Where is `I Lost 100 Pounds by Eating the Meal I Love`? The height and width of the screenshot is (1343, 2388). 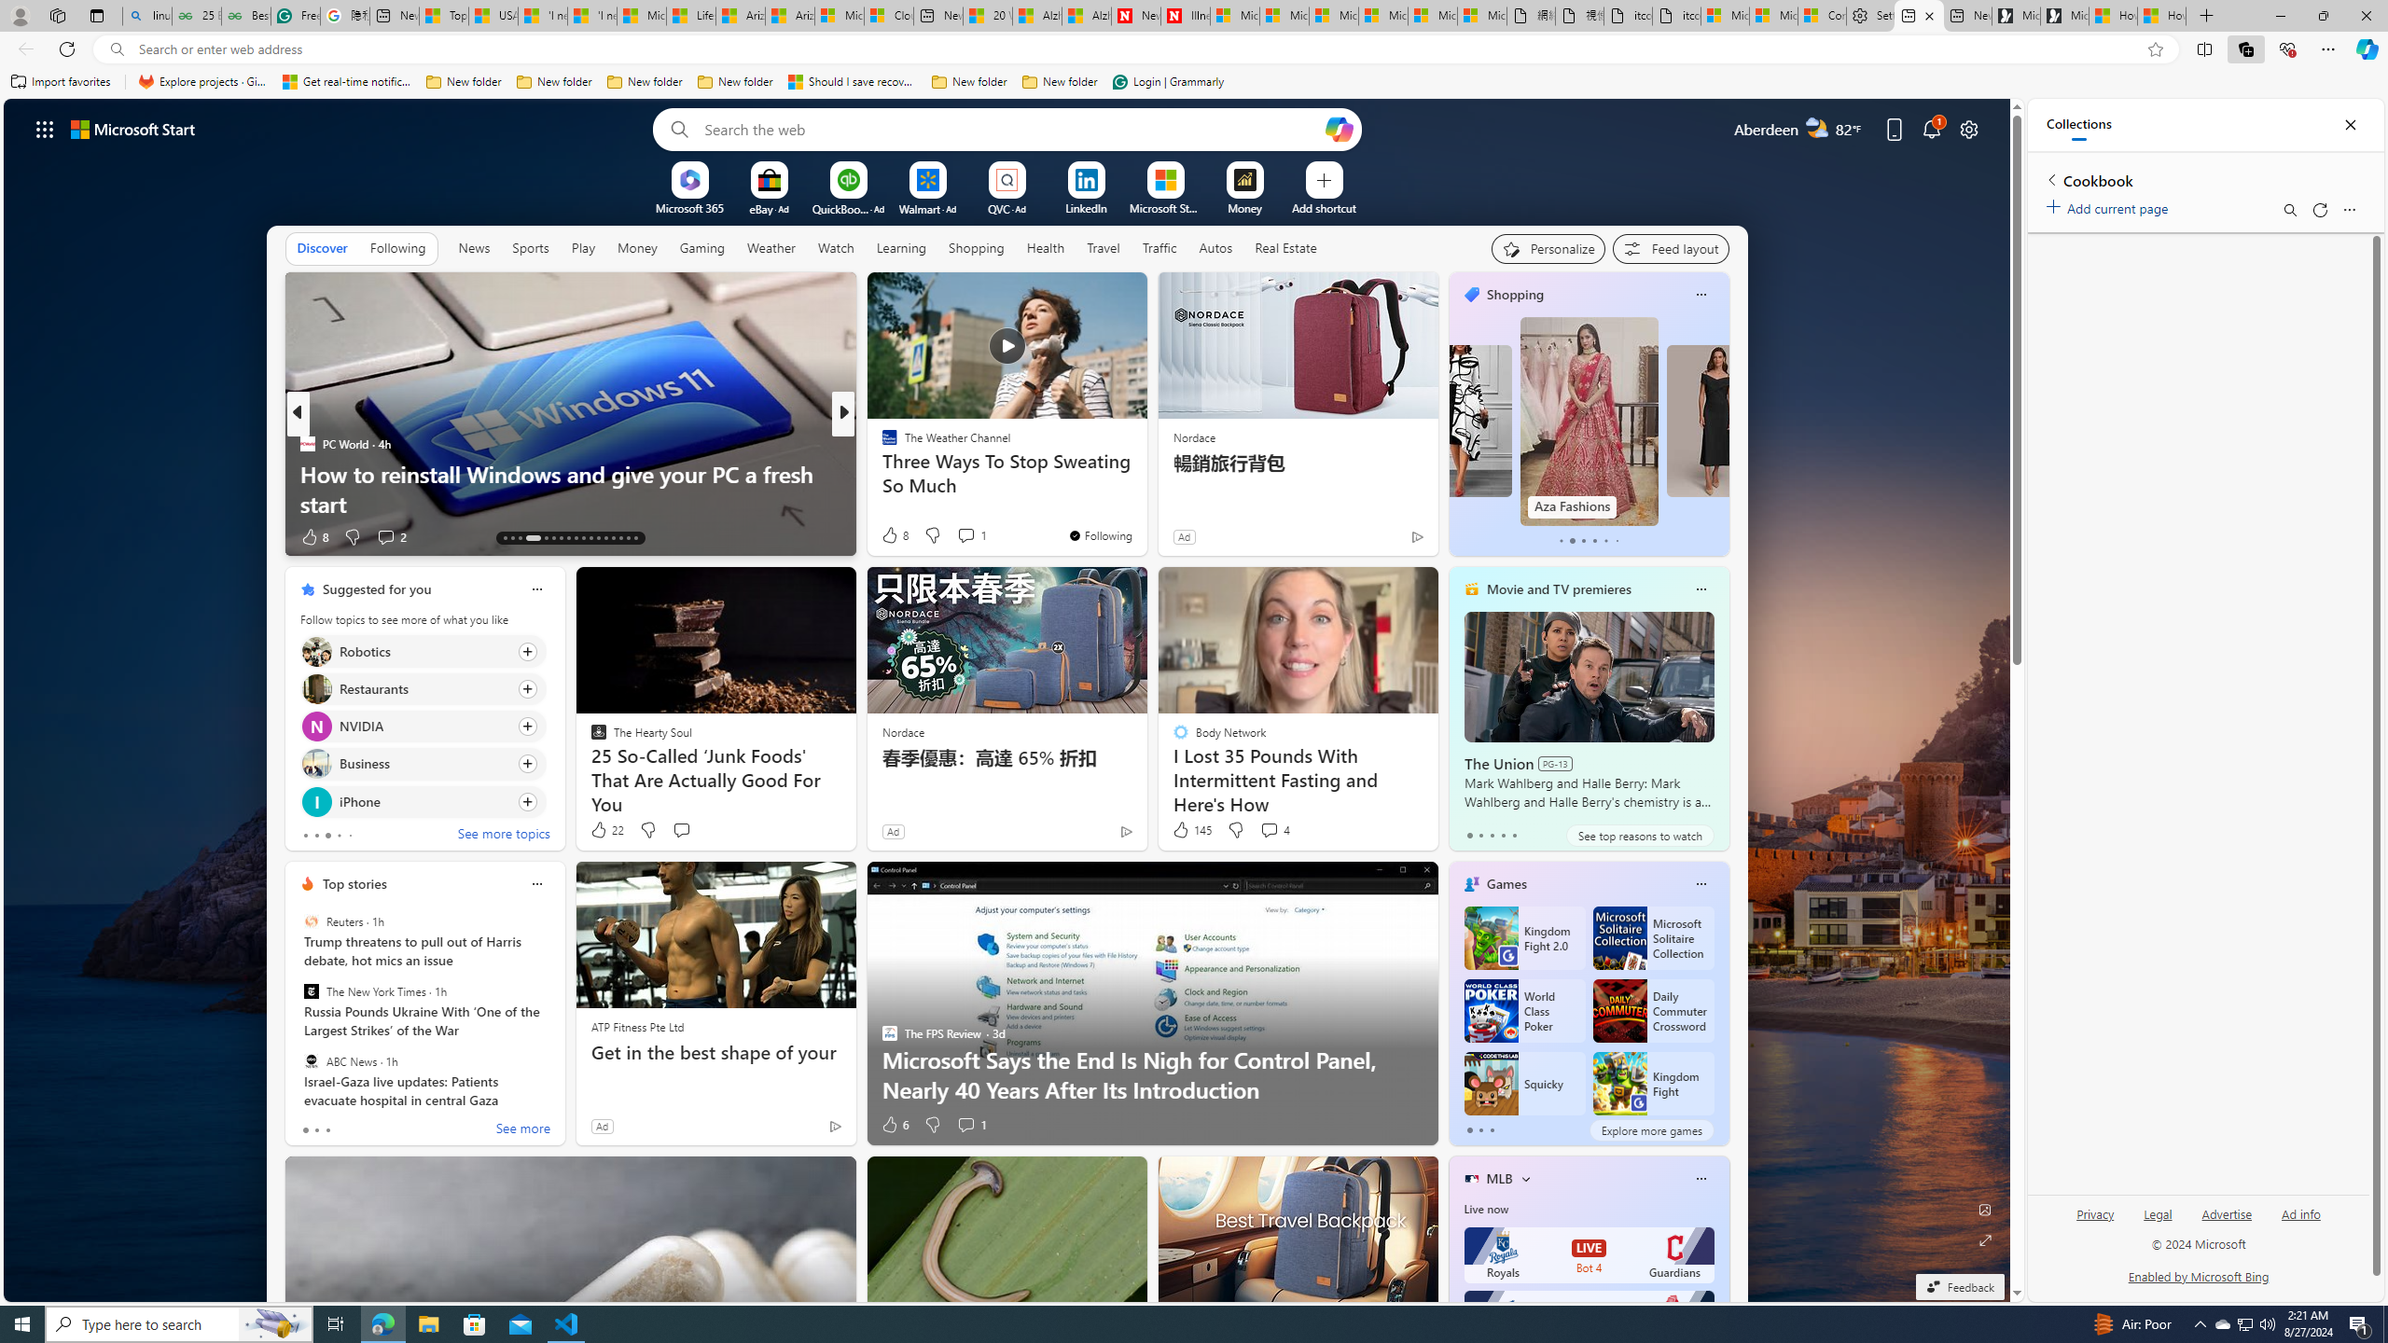
I Lost 100 Pounds by Eating the Meal I Love is located at coordinates (1145, 504).